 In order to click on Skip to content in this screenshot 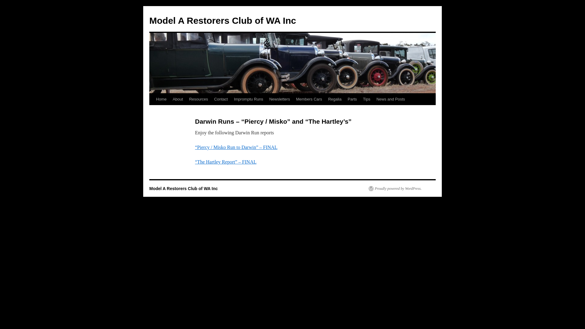, I will do `click(152, 111)`.